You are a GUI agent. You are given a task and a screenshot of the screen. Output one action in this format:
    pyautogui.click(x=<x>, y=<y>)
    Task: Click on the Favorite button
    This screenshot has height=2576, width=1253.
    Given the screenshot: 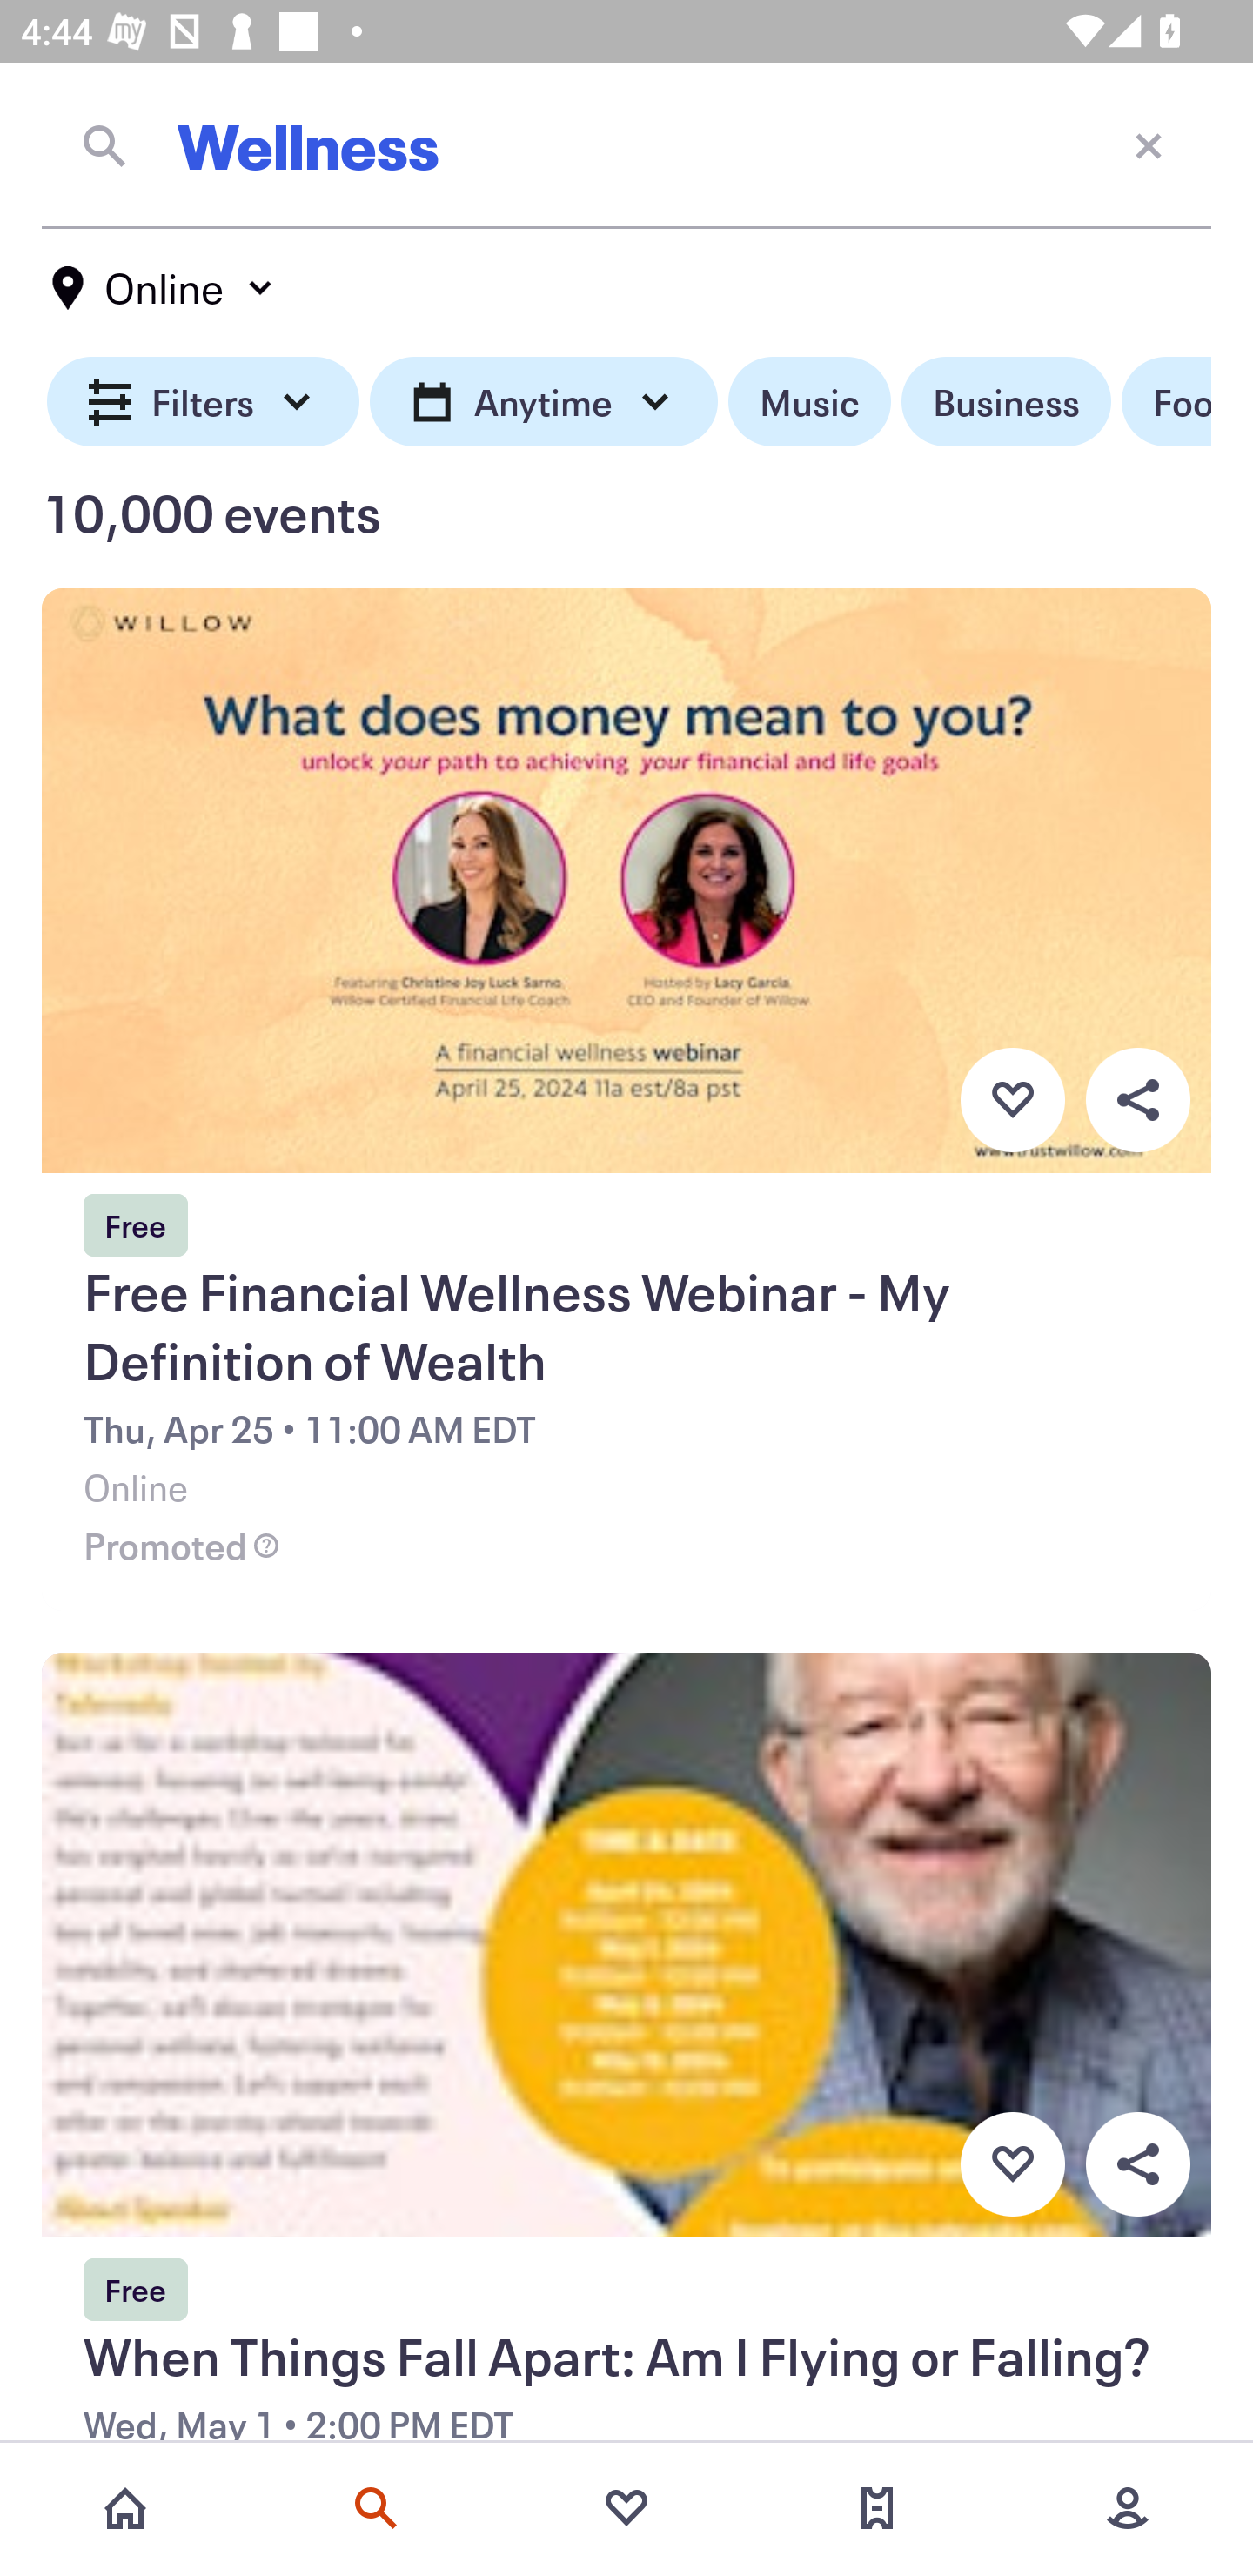 What is the action you would take?
    pyautogui.click(x=1012, y=1099)
    